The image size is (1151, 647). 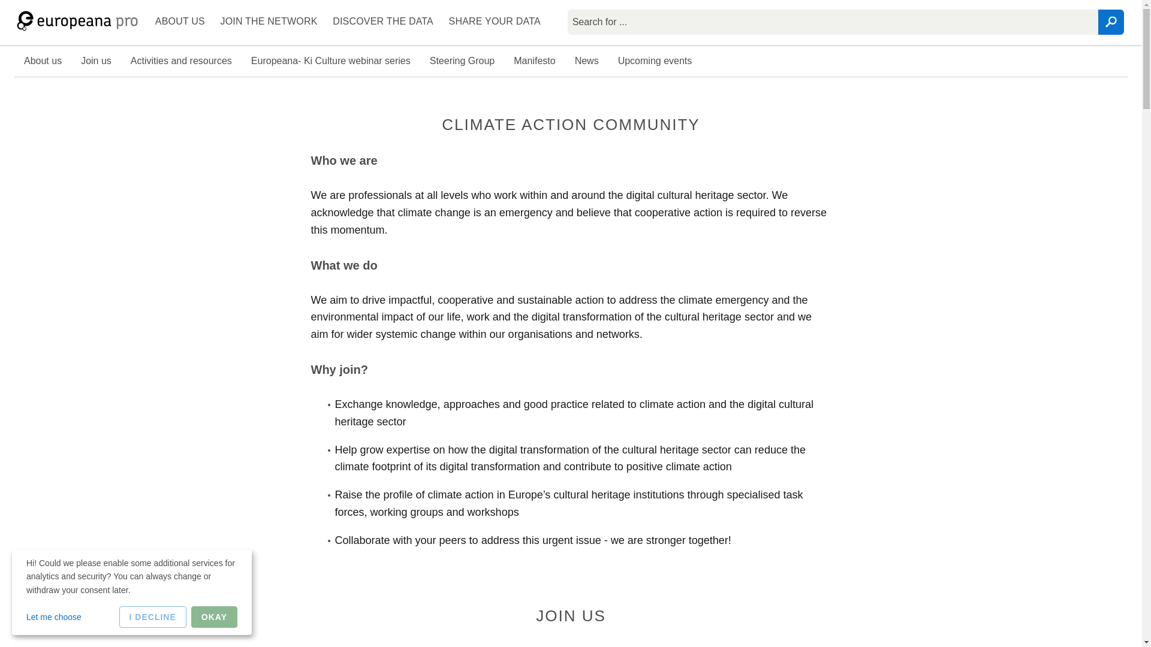 I want to click on Europeana- Ki Culture webinar series, so click(x=331, y=61).